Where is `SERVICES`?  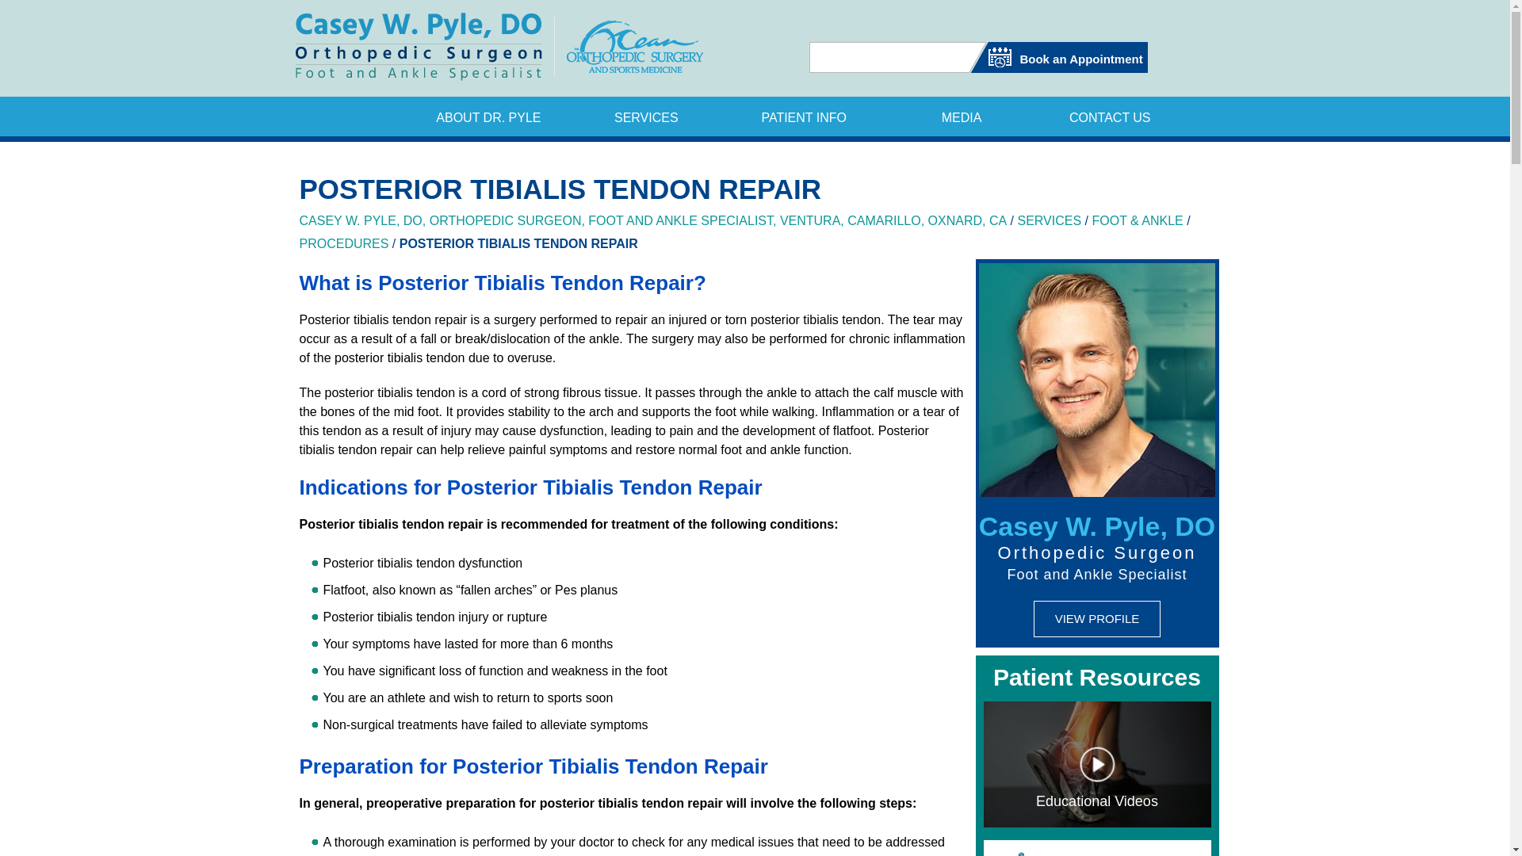
SERVICES is located at coordinates (645, 116).